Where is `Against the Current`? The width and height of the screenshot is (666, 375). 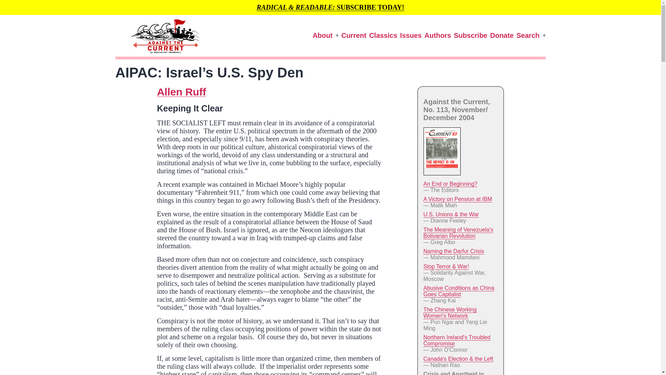
Against the Current is located at coordinates (126, 68).